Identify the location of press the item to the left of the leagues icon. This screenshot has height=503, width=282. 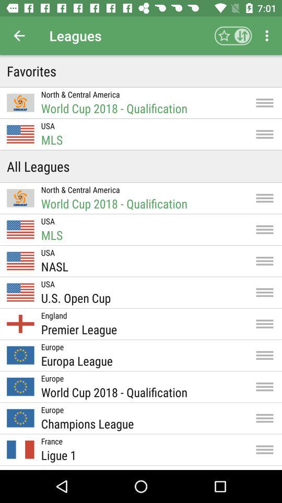
(19, 36).